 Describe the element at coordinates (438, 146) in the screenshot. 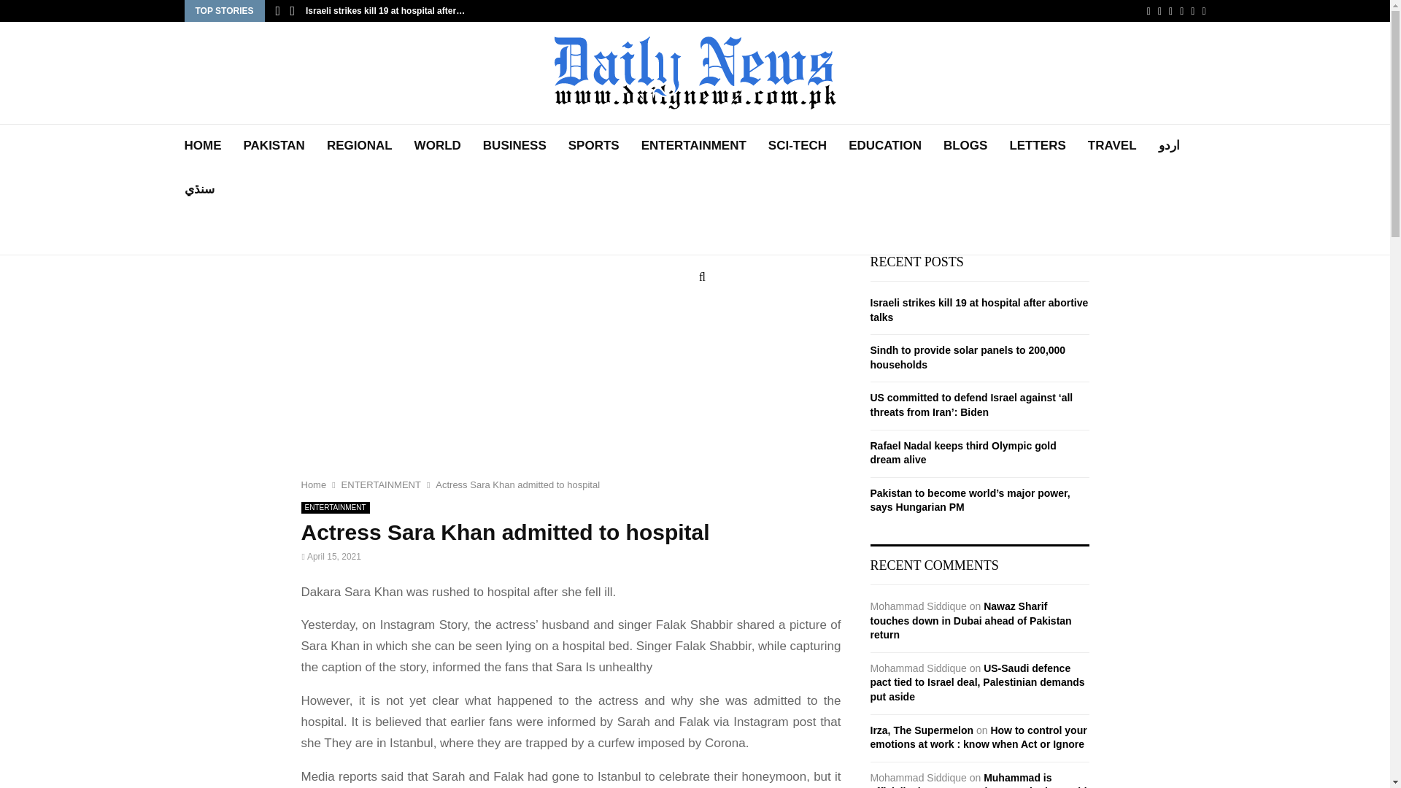

I see `WORLD` at that location.